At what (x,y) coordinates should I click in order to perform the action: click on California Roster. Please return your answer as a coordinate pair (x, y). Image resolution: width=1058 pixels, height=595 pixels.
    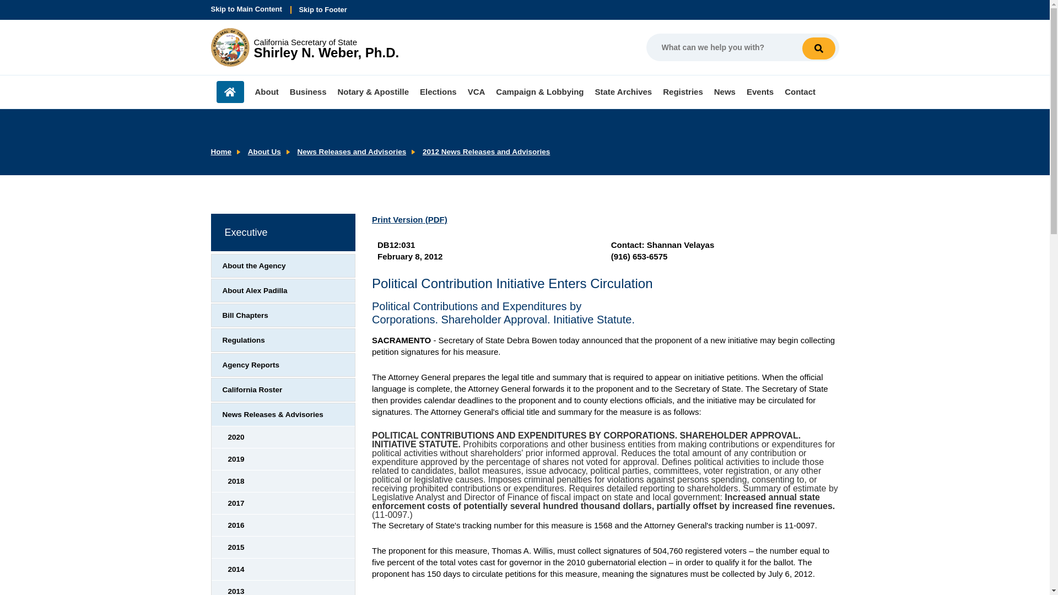
    Looking at the image, I should click on (283, 389).